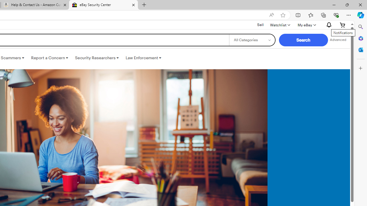 The width and height of the screenshot is (367, 206). I want to click on My eBayExpand My eBay, so click(306, 25).